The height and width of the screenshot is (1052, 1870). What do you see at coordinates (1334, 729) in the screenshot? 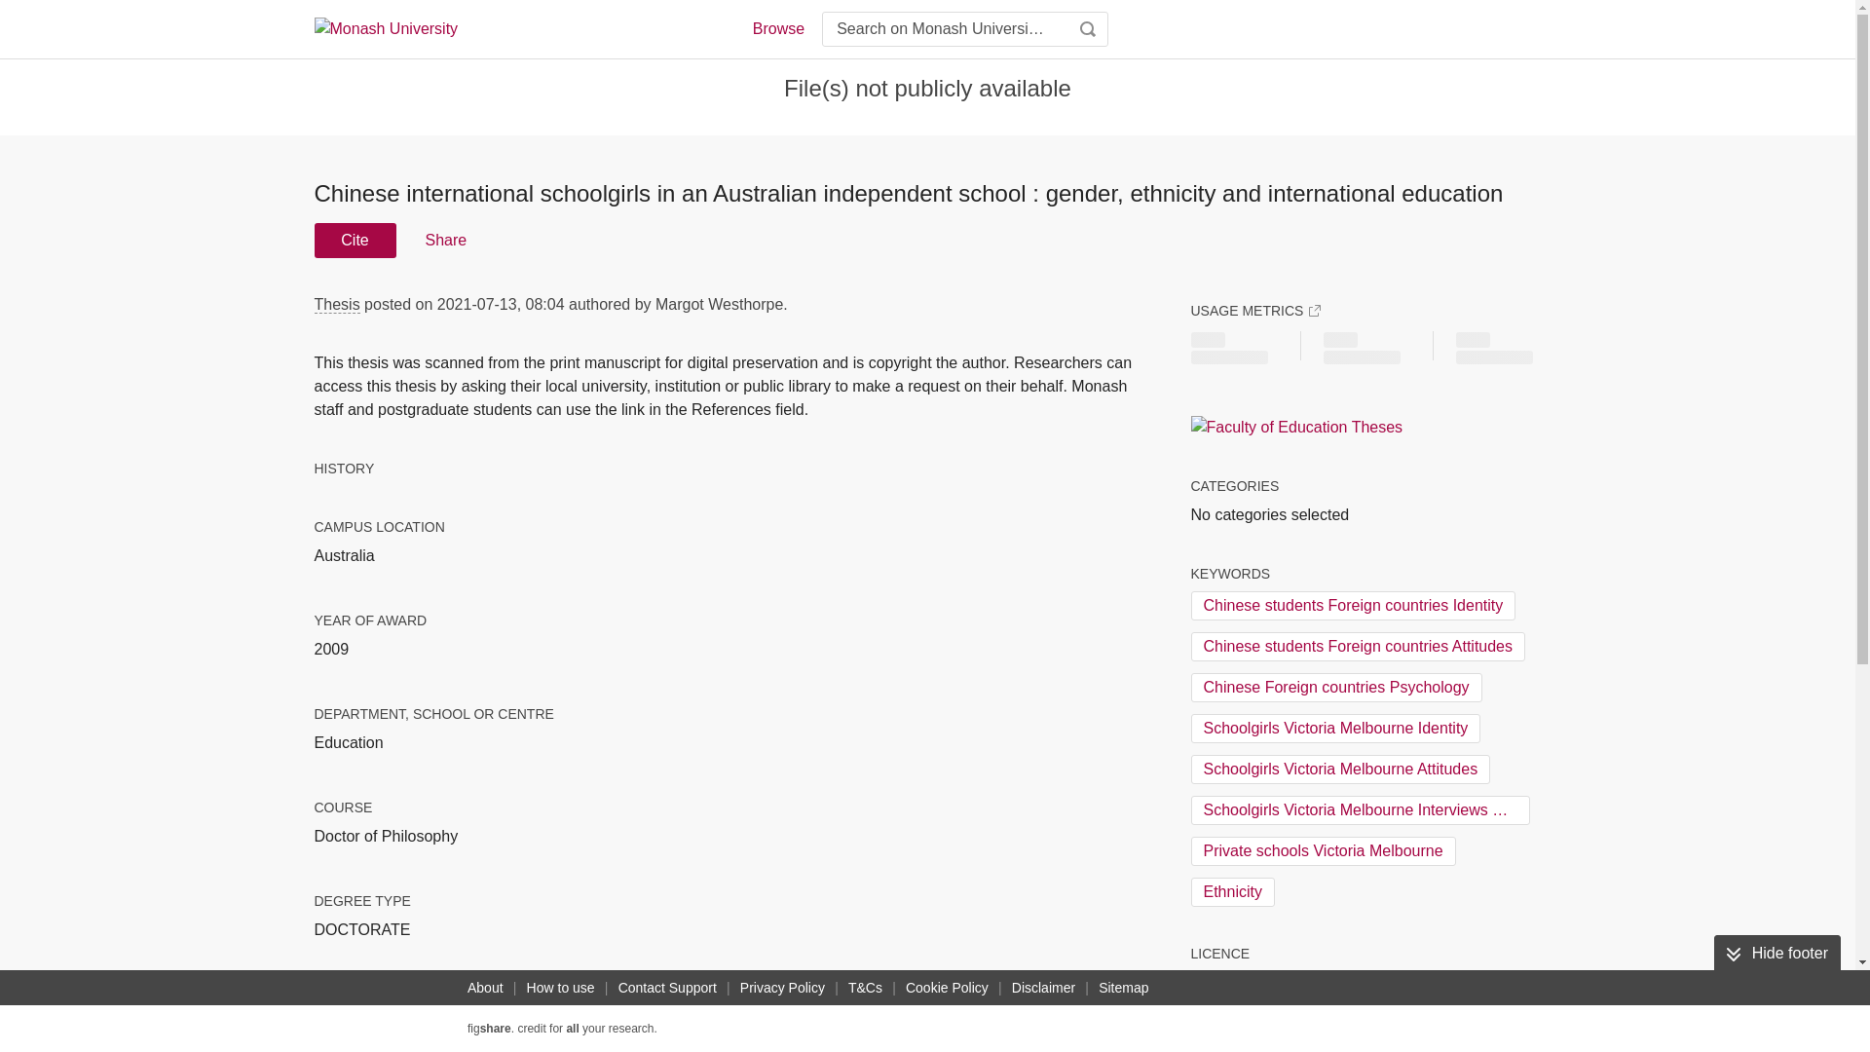
I see `Schoolgirls Victoria Melbourne Identity` at bounding box center [1334, 729].